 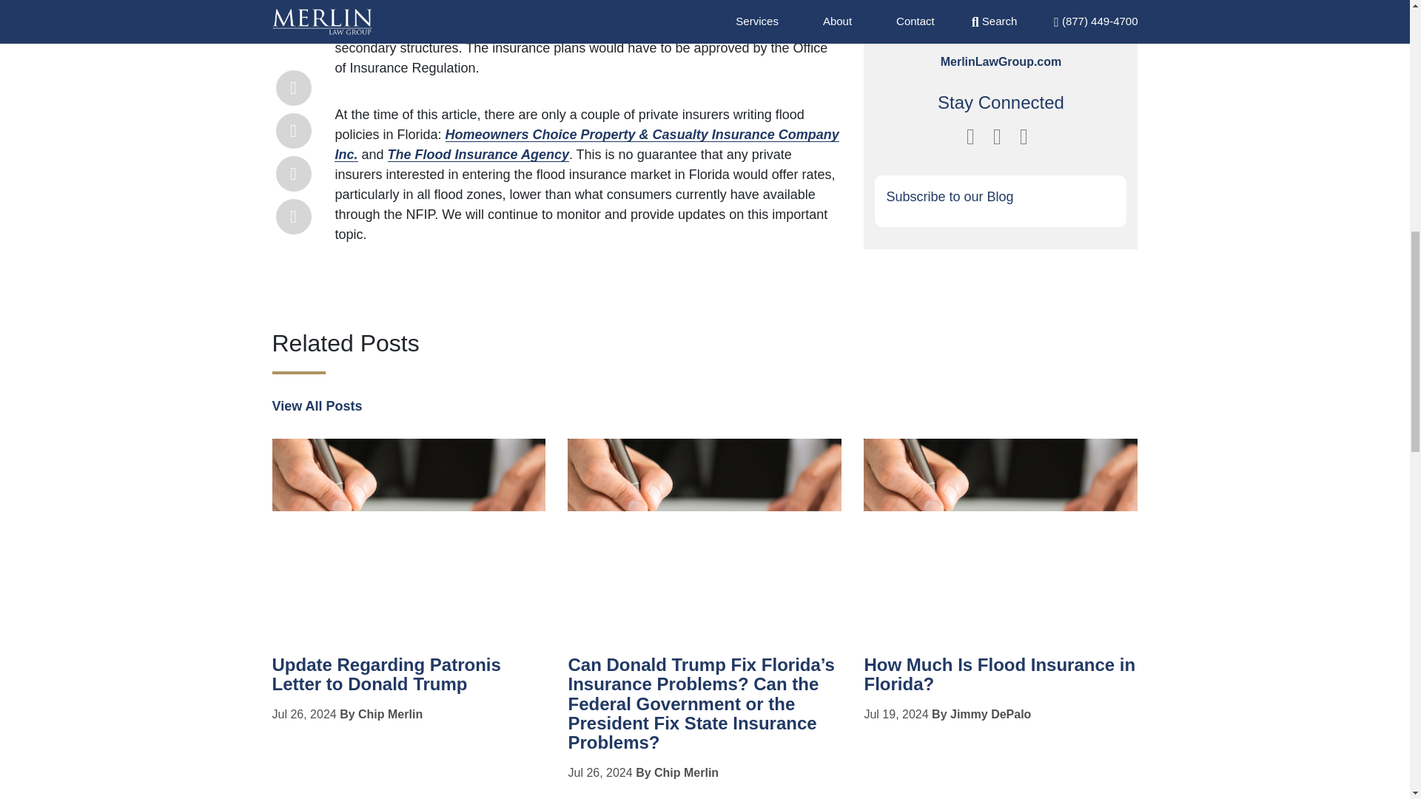 What do you see at coordinates (317, 405) in the screenshot?
I see `View All Posts` at bounding box center [317, 405].